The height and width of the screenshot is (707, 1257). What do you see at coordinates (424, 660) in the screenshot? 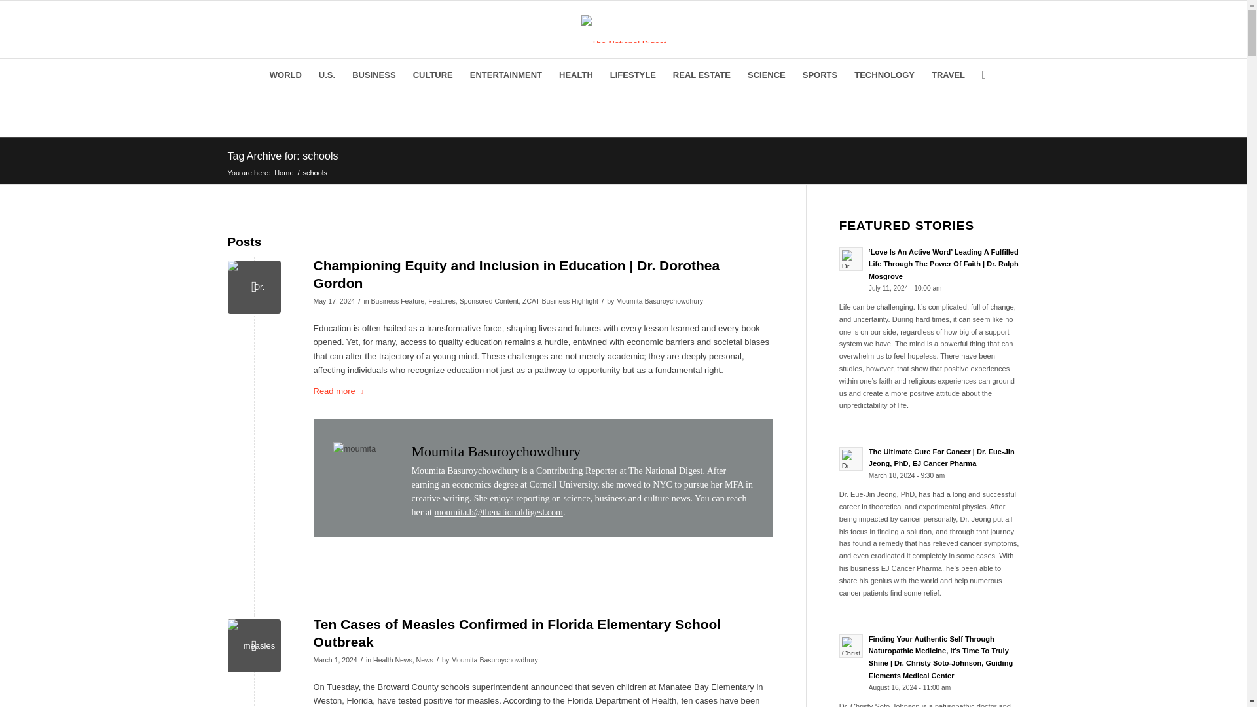
I see `News` at bounding box center [424, 660].